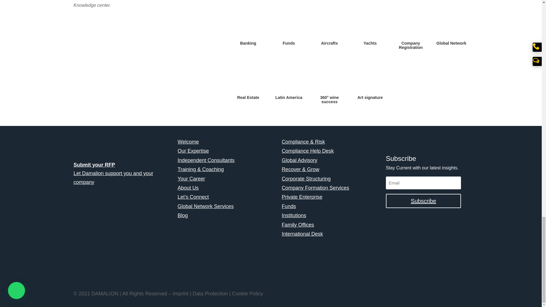  I want to click on latin america business and investment services, so click(289, 78).